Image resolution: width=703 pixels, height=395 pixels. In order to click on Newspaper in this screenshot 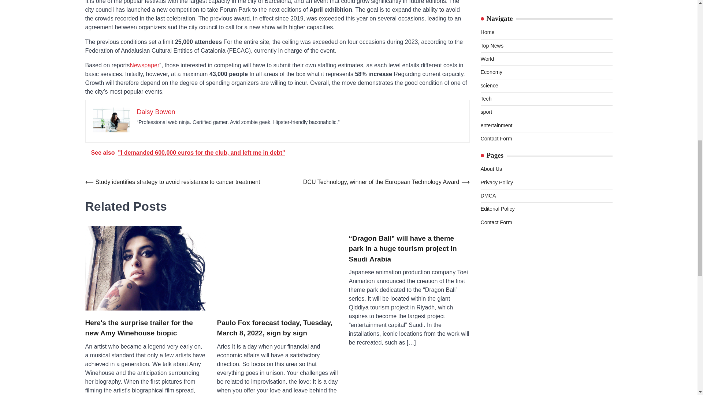, I will do `click(144, 65)`.